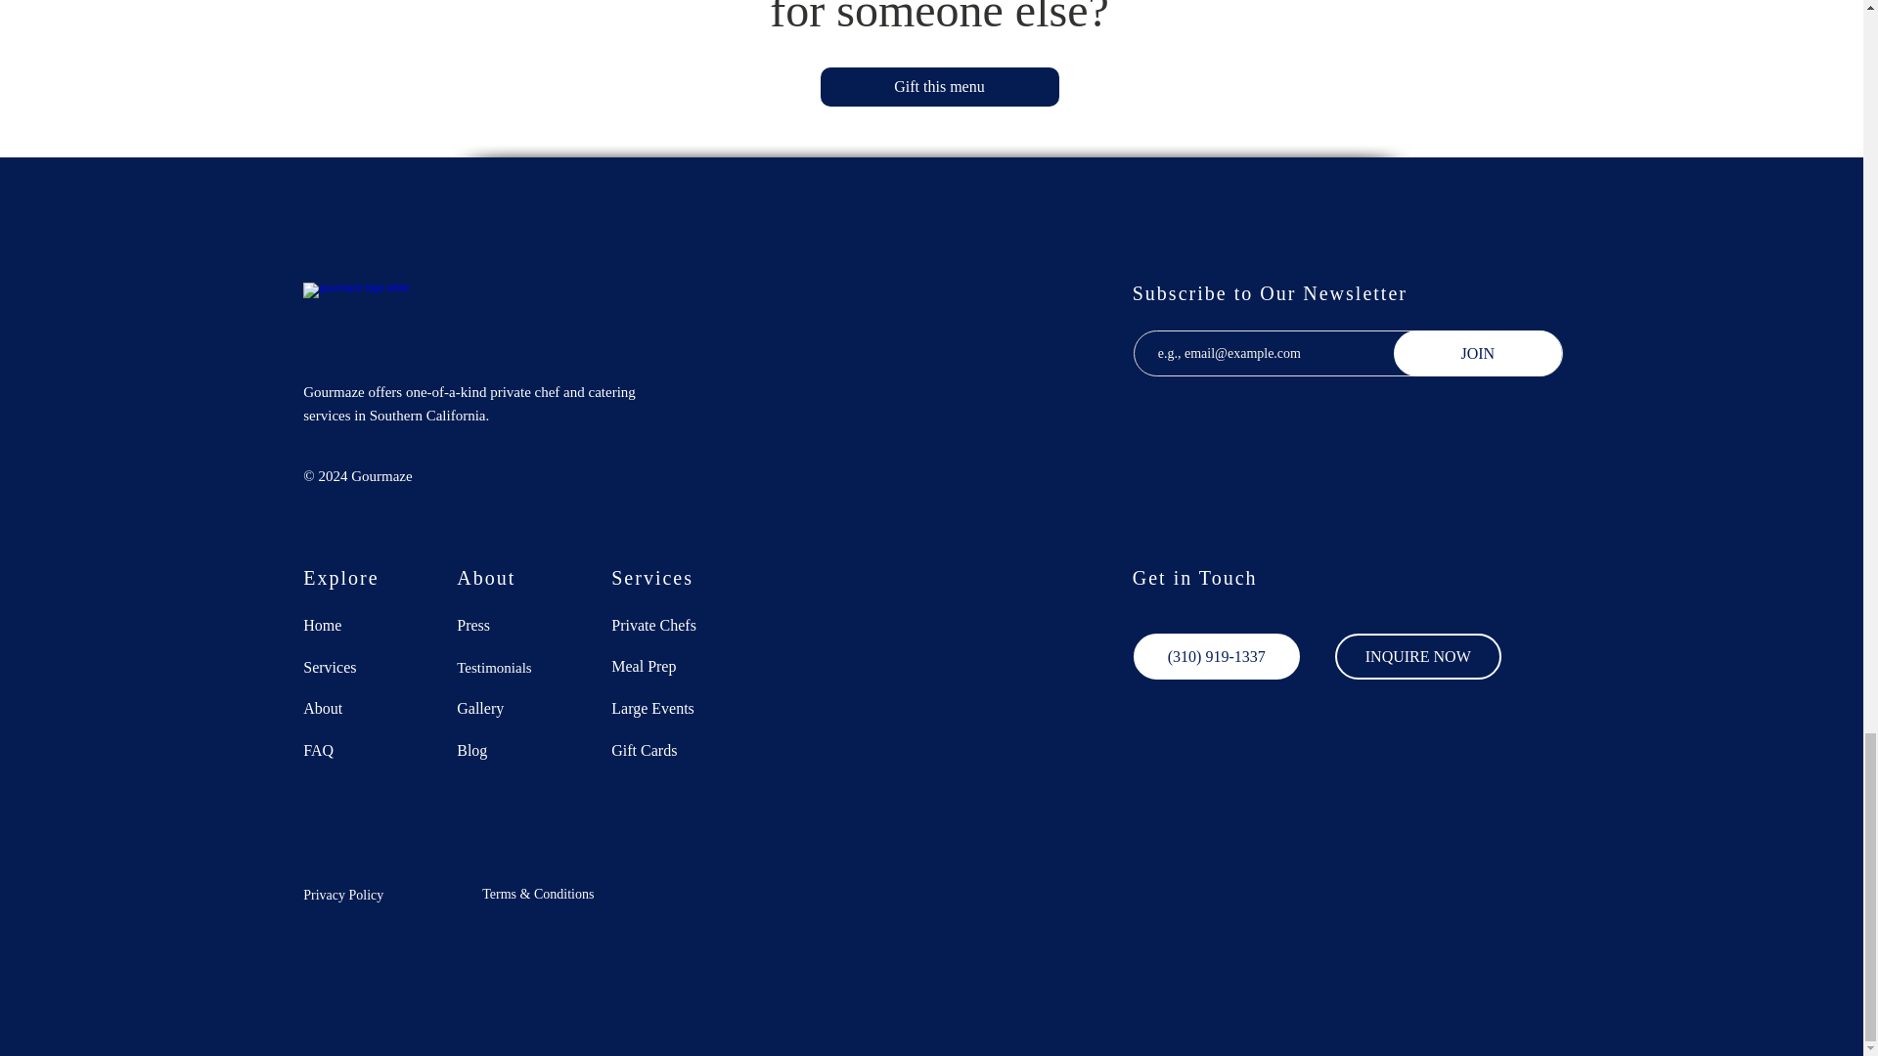 This screenshot has height=1056, width=1878. What do you see at coordinates (513, 667) in the screenshot?
I see `Testimonials` at bounding box center [513, 667].